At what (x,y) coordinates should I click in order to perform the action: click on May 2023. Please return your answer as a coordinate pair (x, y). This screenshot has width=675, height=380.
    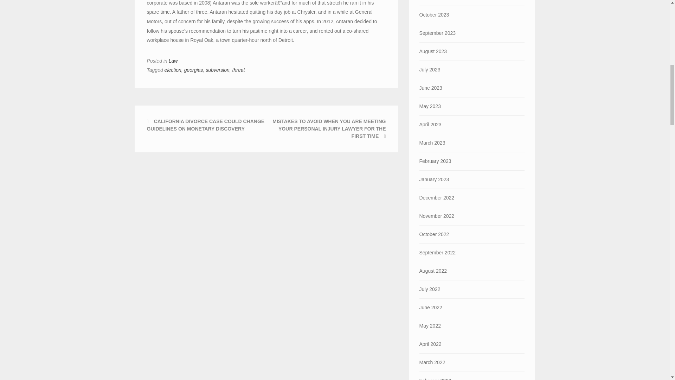
    Looking at the image, I should click on (472, 106).